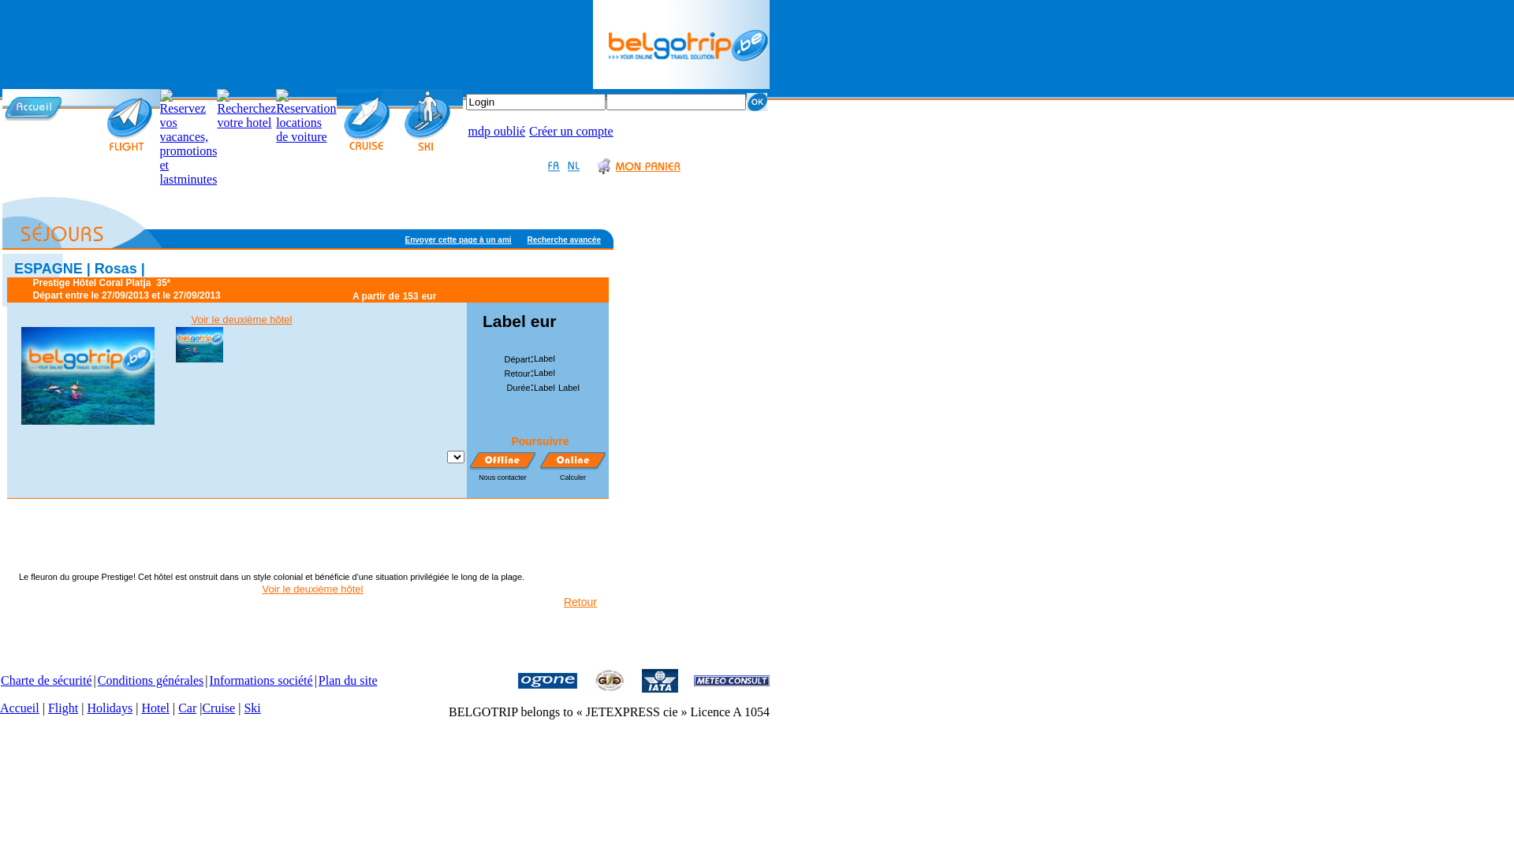  Describe the element at coordinates (110, 708) in the screenshot. I see `Holidays` at that location.